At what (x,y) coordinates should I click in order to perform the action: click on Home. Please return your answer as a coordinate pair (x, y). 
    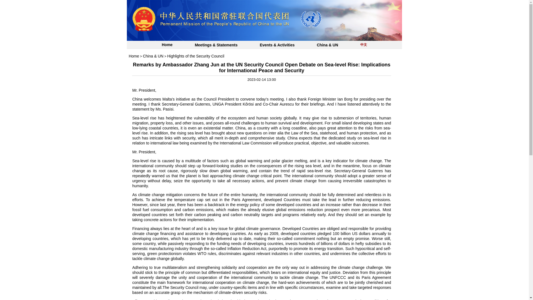
    Looking at the image, I should click on (167, 45).